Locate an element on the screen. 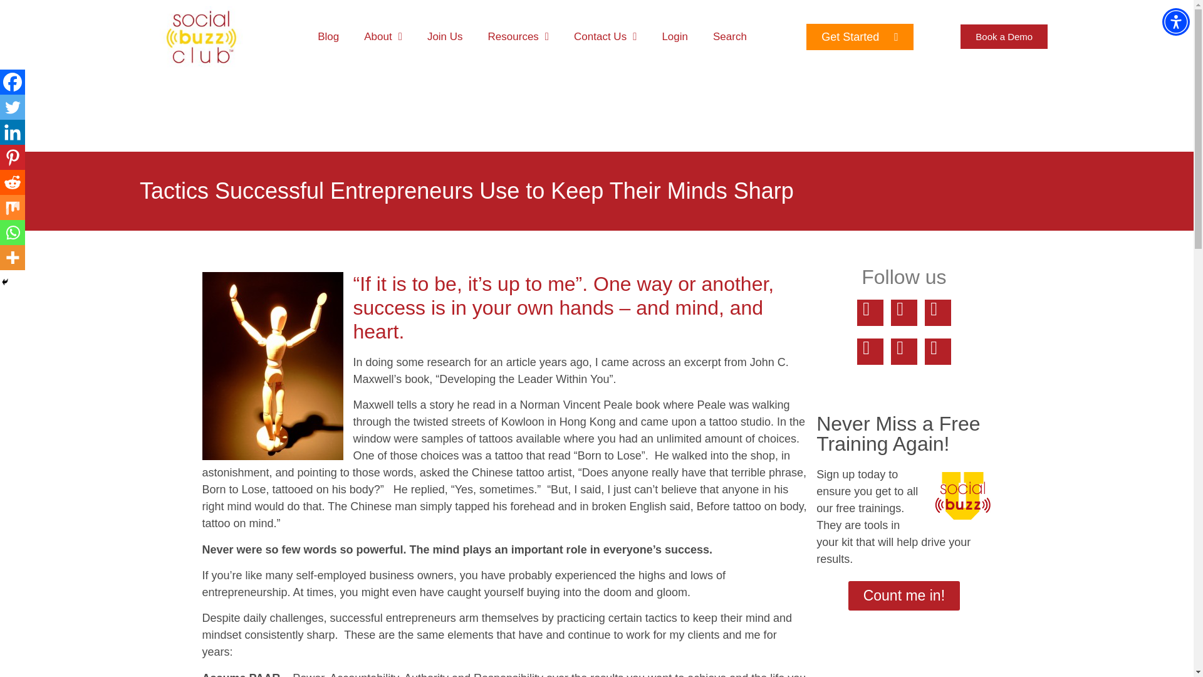 This screenshot has width=1203, height=677. Contact Us is located at coordinates (605, 36).